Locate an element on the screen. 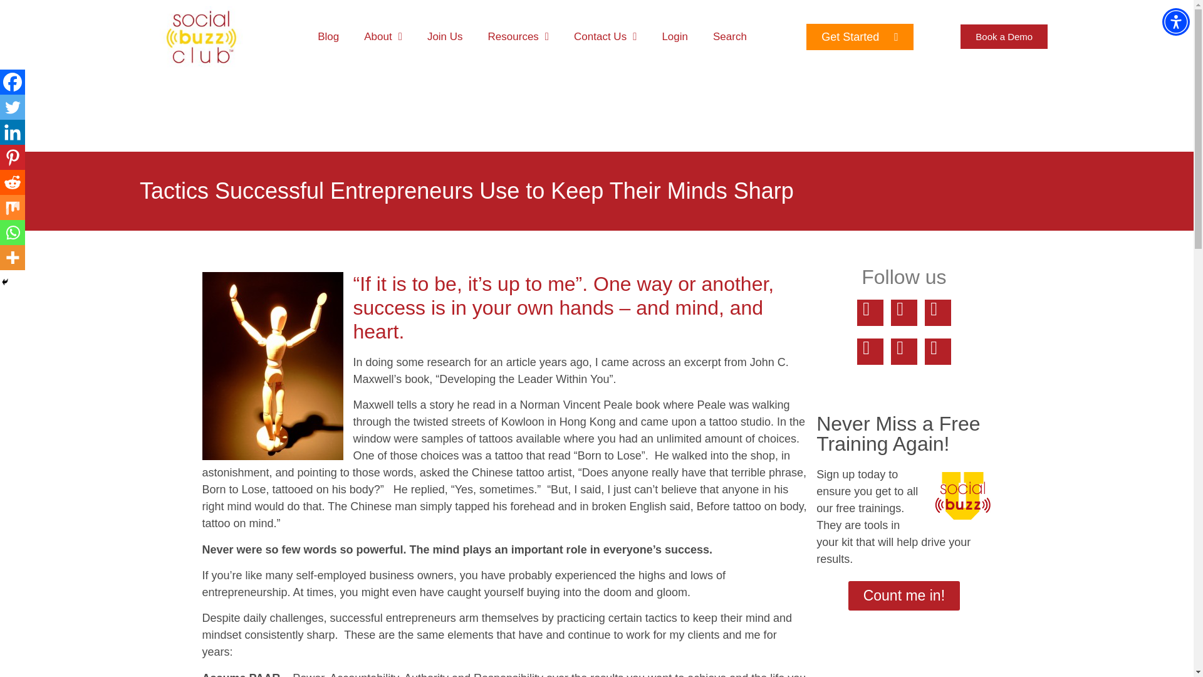 This screenshot has width=1203, height=677. Contact Us is located at coordinates (605, 36).